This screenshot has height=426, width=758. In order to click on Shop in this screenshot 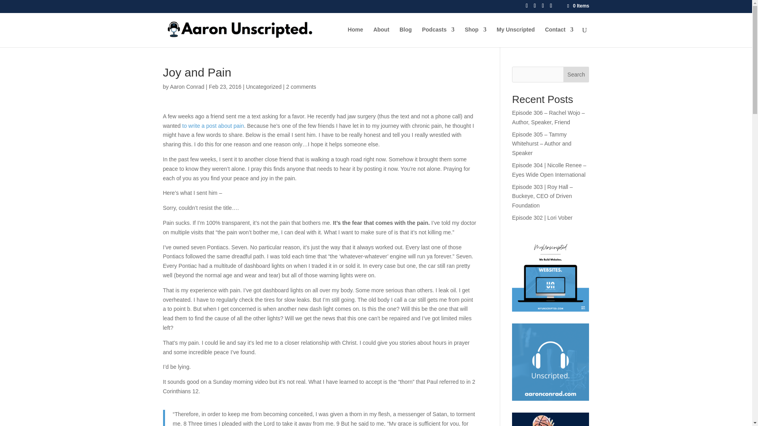, I will do `click(475, 37)`.